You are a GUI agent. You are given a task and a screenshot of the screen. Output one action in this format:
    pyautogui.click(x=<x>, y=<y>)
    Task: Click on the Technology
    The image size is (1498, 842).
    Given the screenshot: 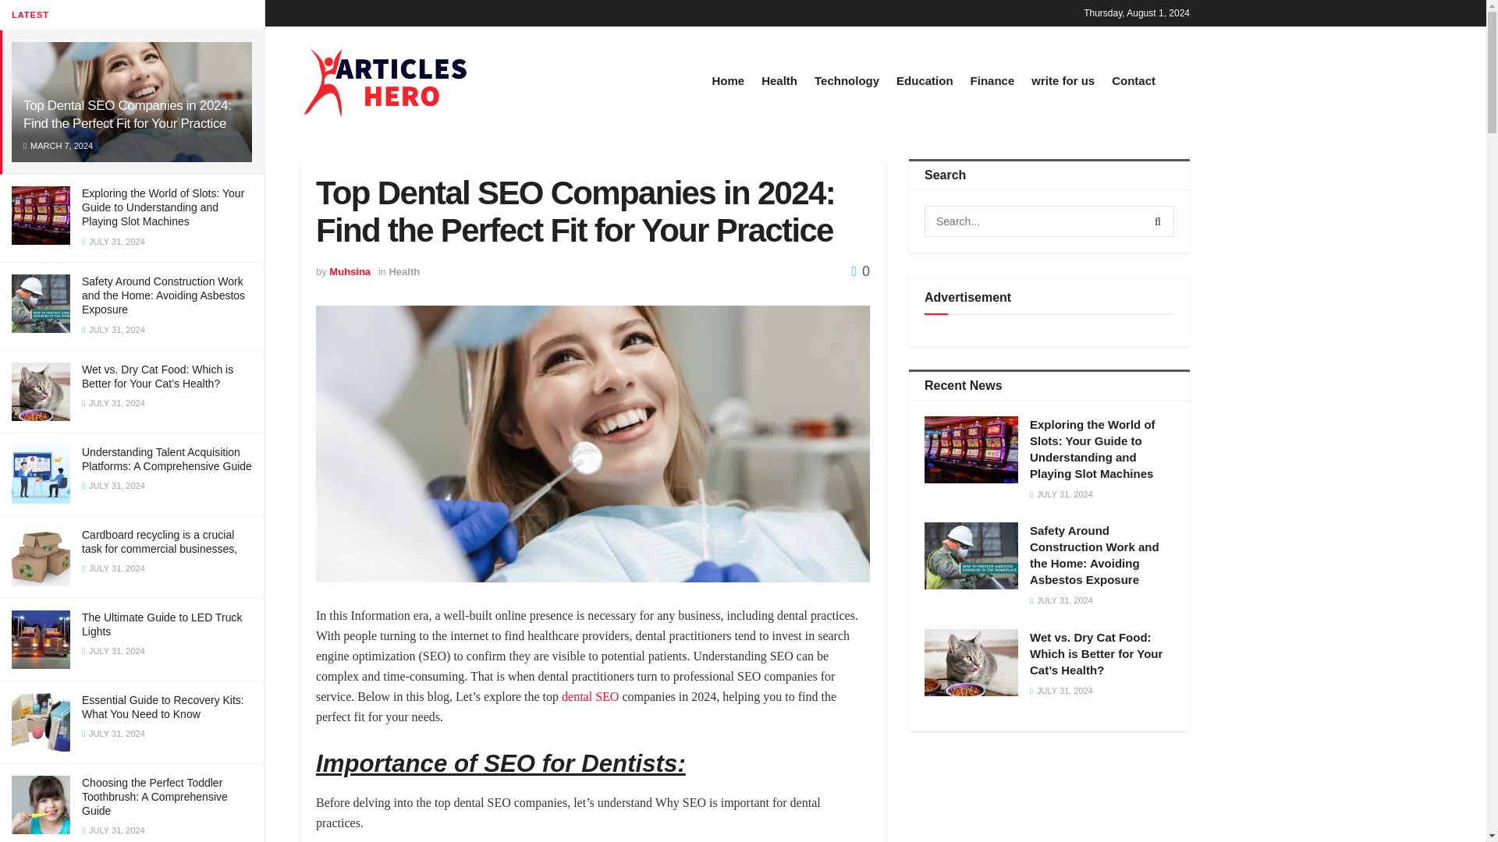 What is the action you would take?
    pyautogui.click(x=847, y=80)
    